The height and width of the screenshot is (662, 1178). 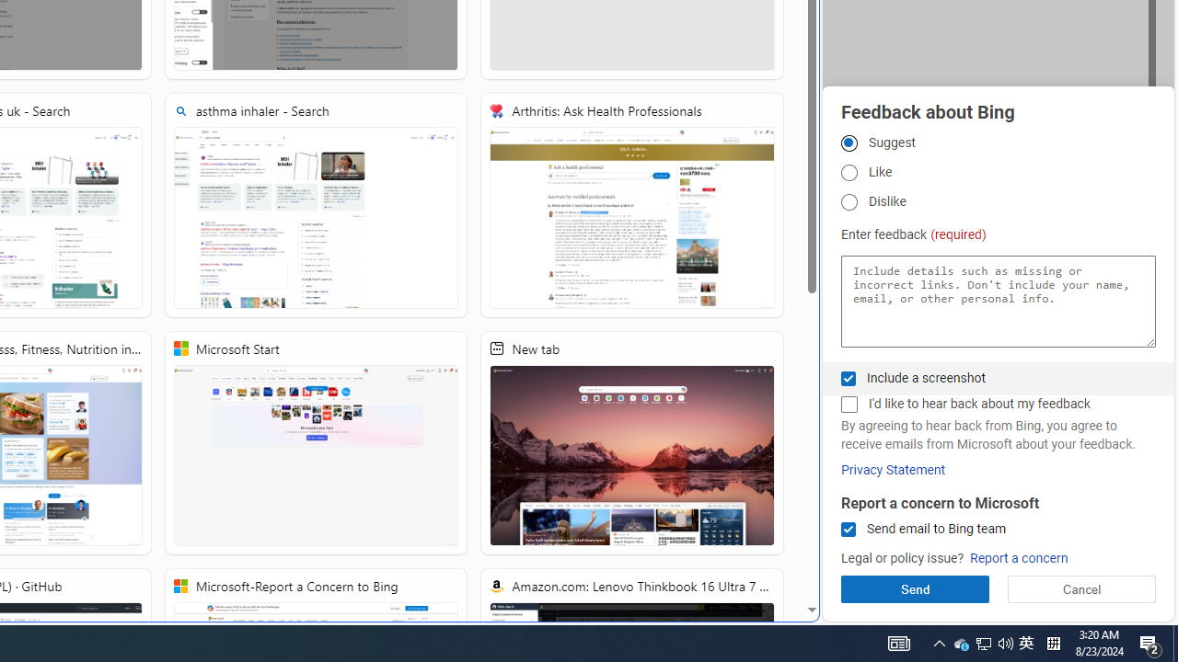 I want to click on I'd like to hear back about my feedback, so click(x=849, y=405).